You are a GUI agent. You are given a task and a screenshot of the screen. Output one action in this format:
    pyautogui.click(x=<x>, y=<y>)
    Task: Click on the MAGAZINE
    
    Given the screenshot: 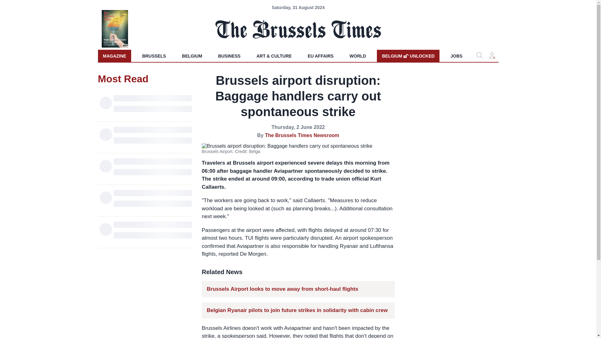 What is the action you would take?
    pyautogui.click(x=114, y=56)
    